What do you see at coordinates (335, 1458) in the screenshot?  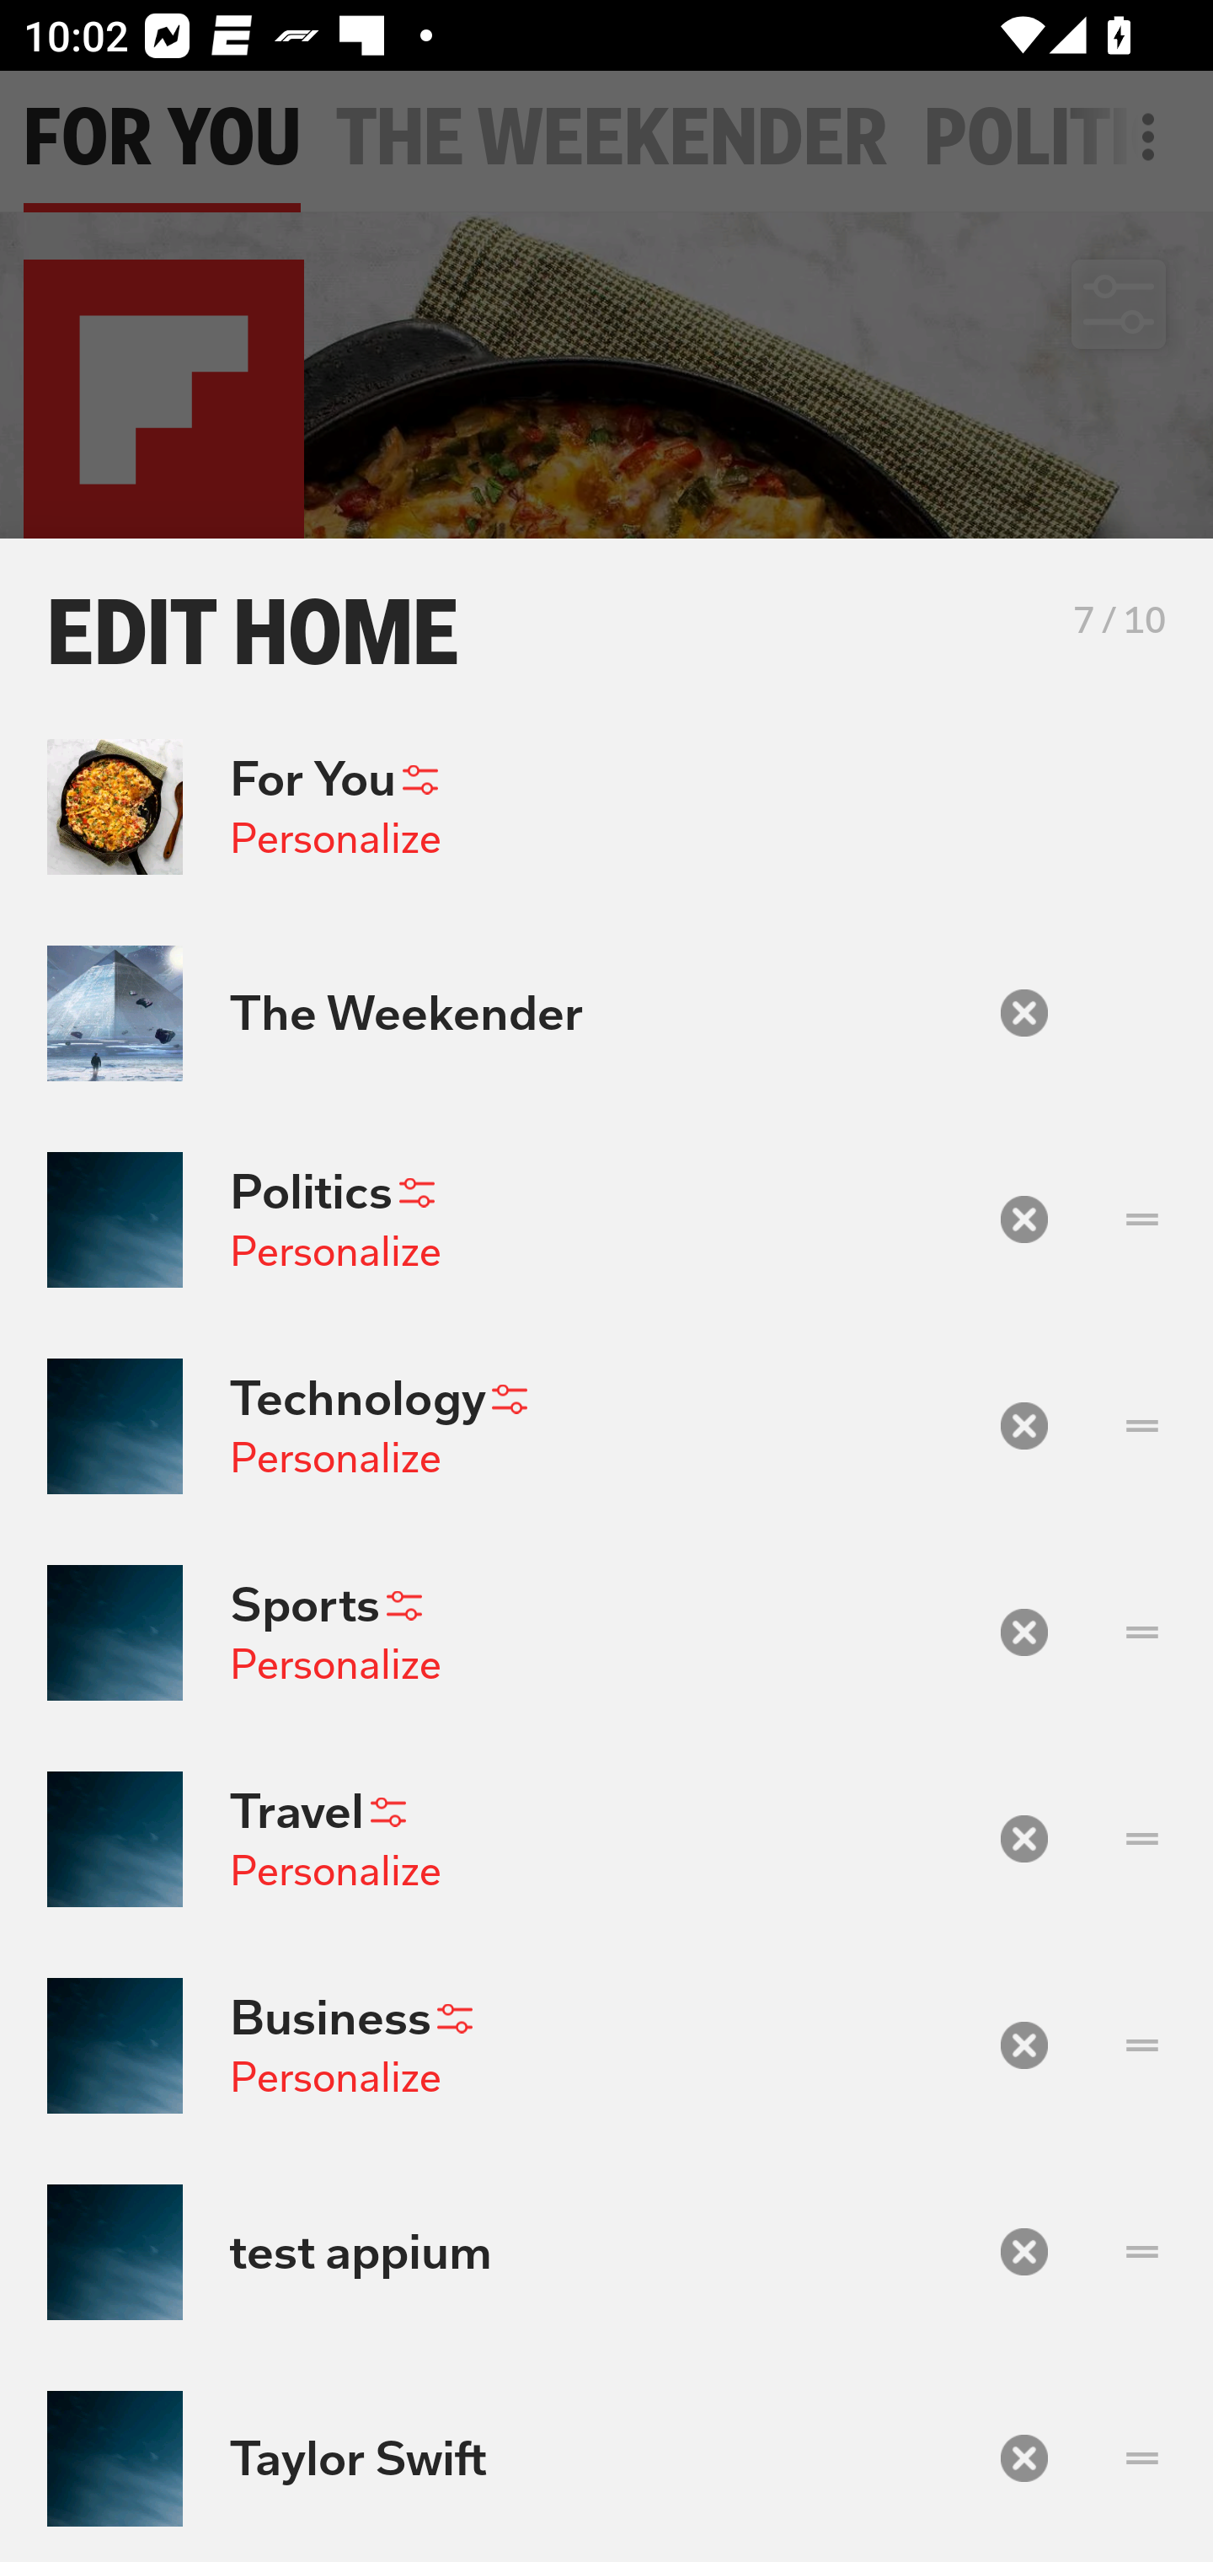 I see `Personalize` at bounding box center [335, 1458].